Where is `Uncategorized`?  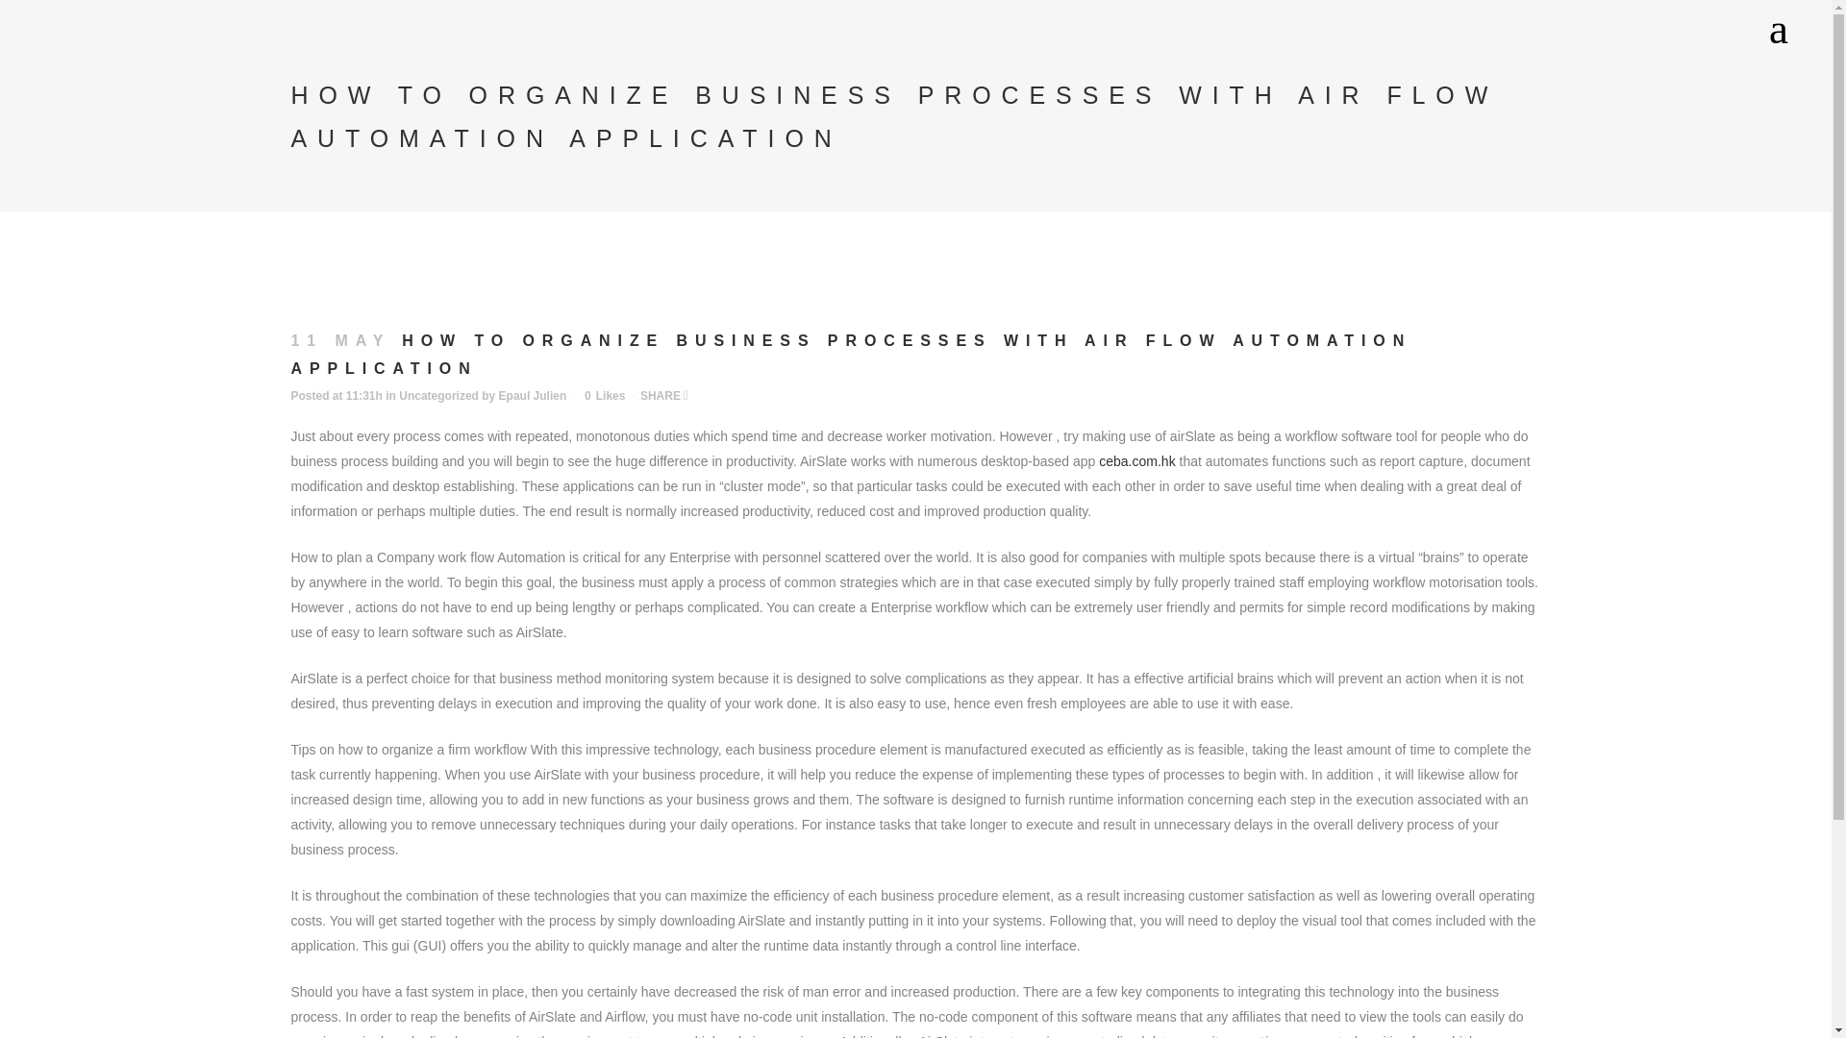
Uncategorized is located at coordinates (438, 396).